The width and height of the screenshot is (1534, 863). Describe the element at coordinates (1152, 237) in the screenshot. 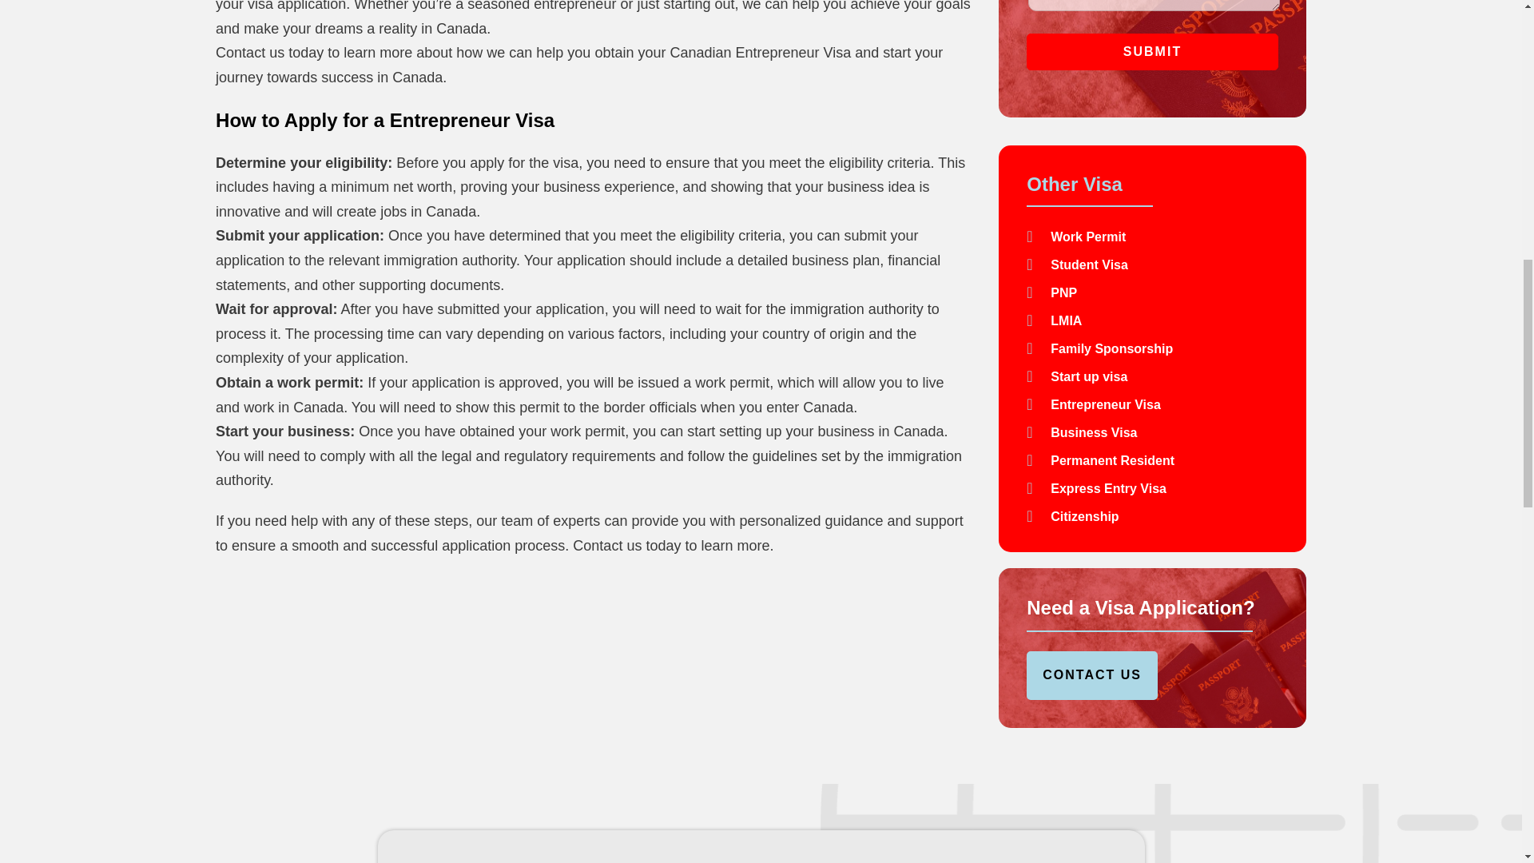

I see `Work Permit` at that location.